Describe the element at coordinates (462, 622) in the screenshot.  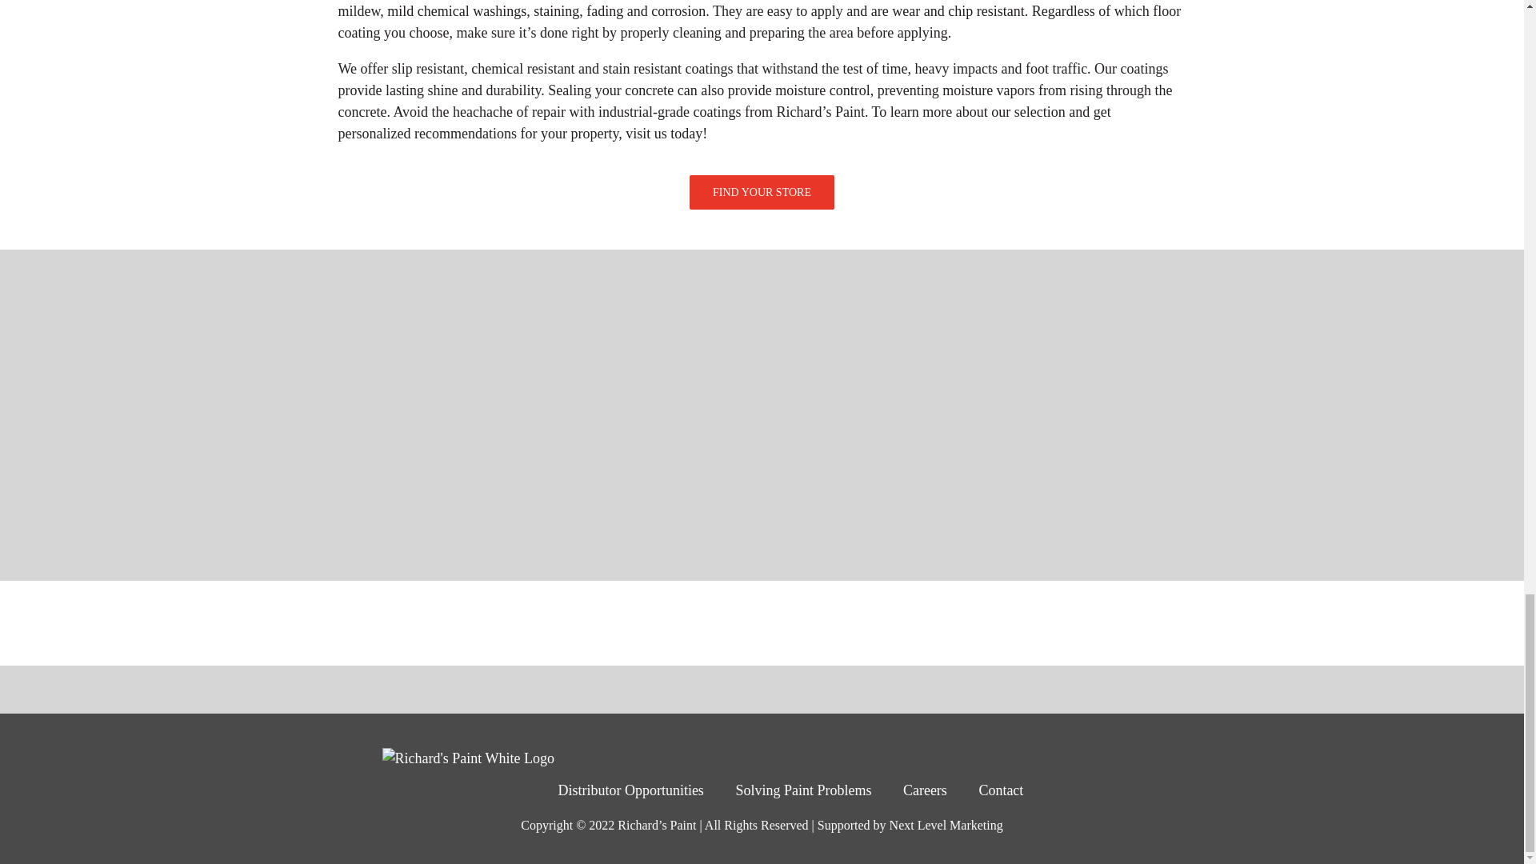
I see `Office Paint` at that location.